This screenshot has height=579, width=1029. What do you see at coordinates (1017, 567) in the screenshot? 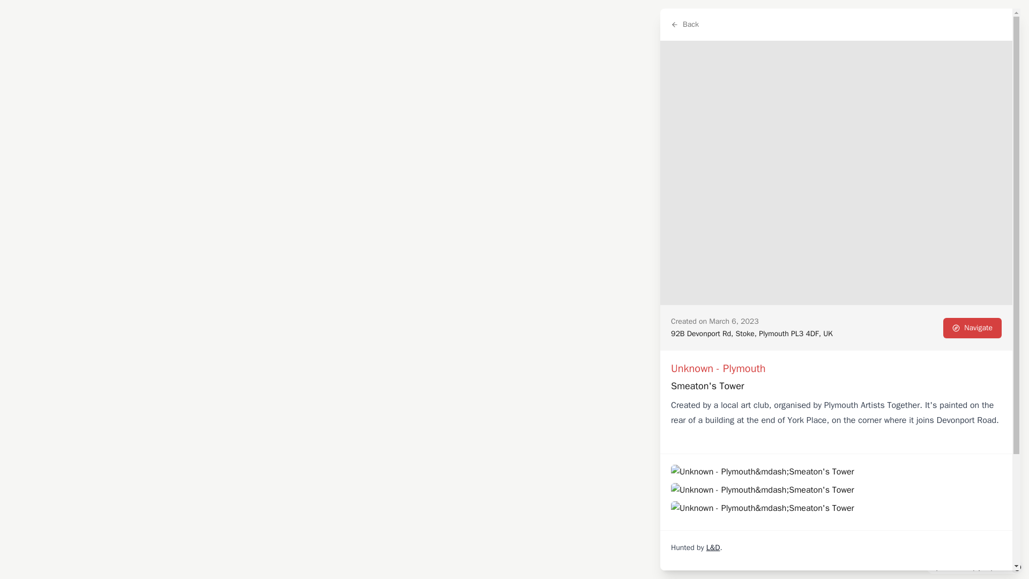
I see `Toggle attribution` at bounding box center [1017, 567].